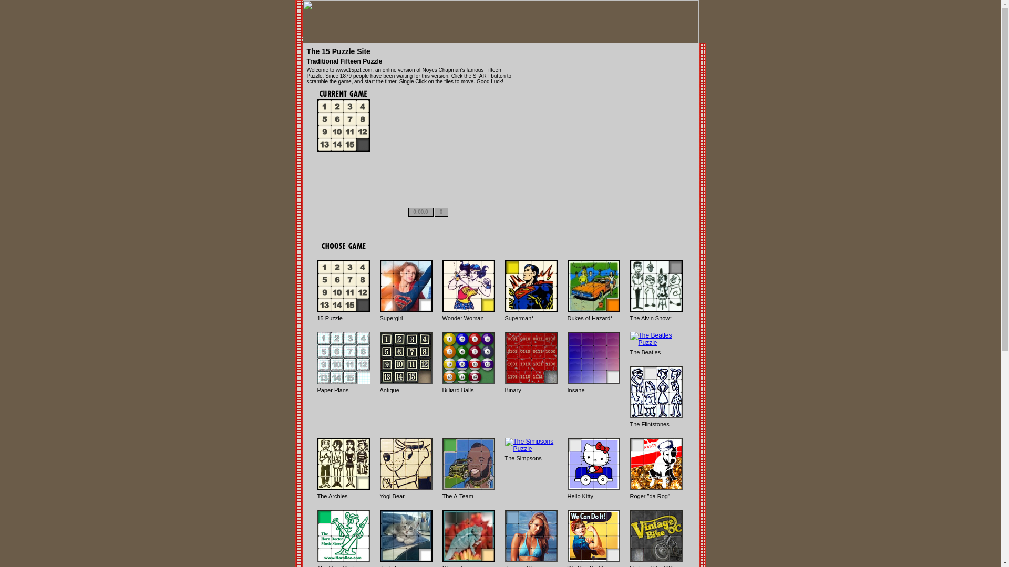 Image resolution: width=1009 pixels, height=567 pixels. Describe the element at coordinates (656, 392) in the screenshot. I see `The Flintstones Puzzle` at that location.